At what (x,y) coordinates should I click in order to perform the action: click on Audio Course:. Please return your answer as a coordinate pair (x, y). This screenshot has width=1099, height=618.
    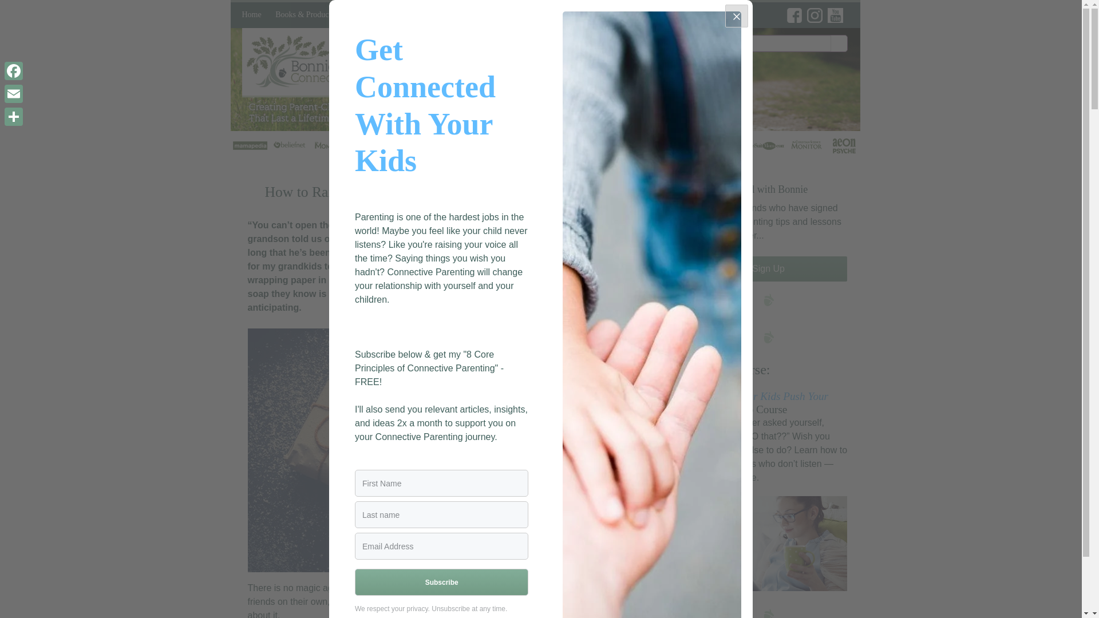
    Looking at the image, I should click on (730, 369).